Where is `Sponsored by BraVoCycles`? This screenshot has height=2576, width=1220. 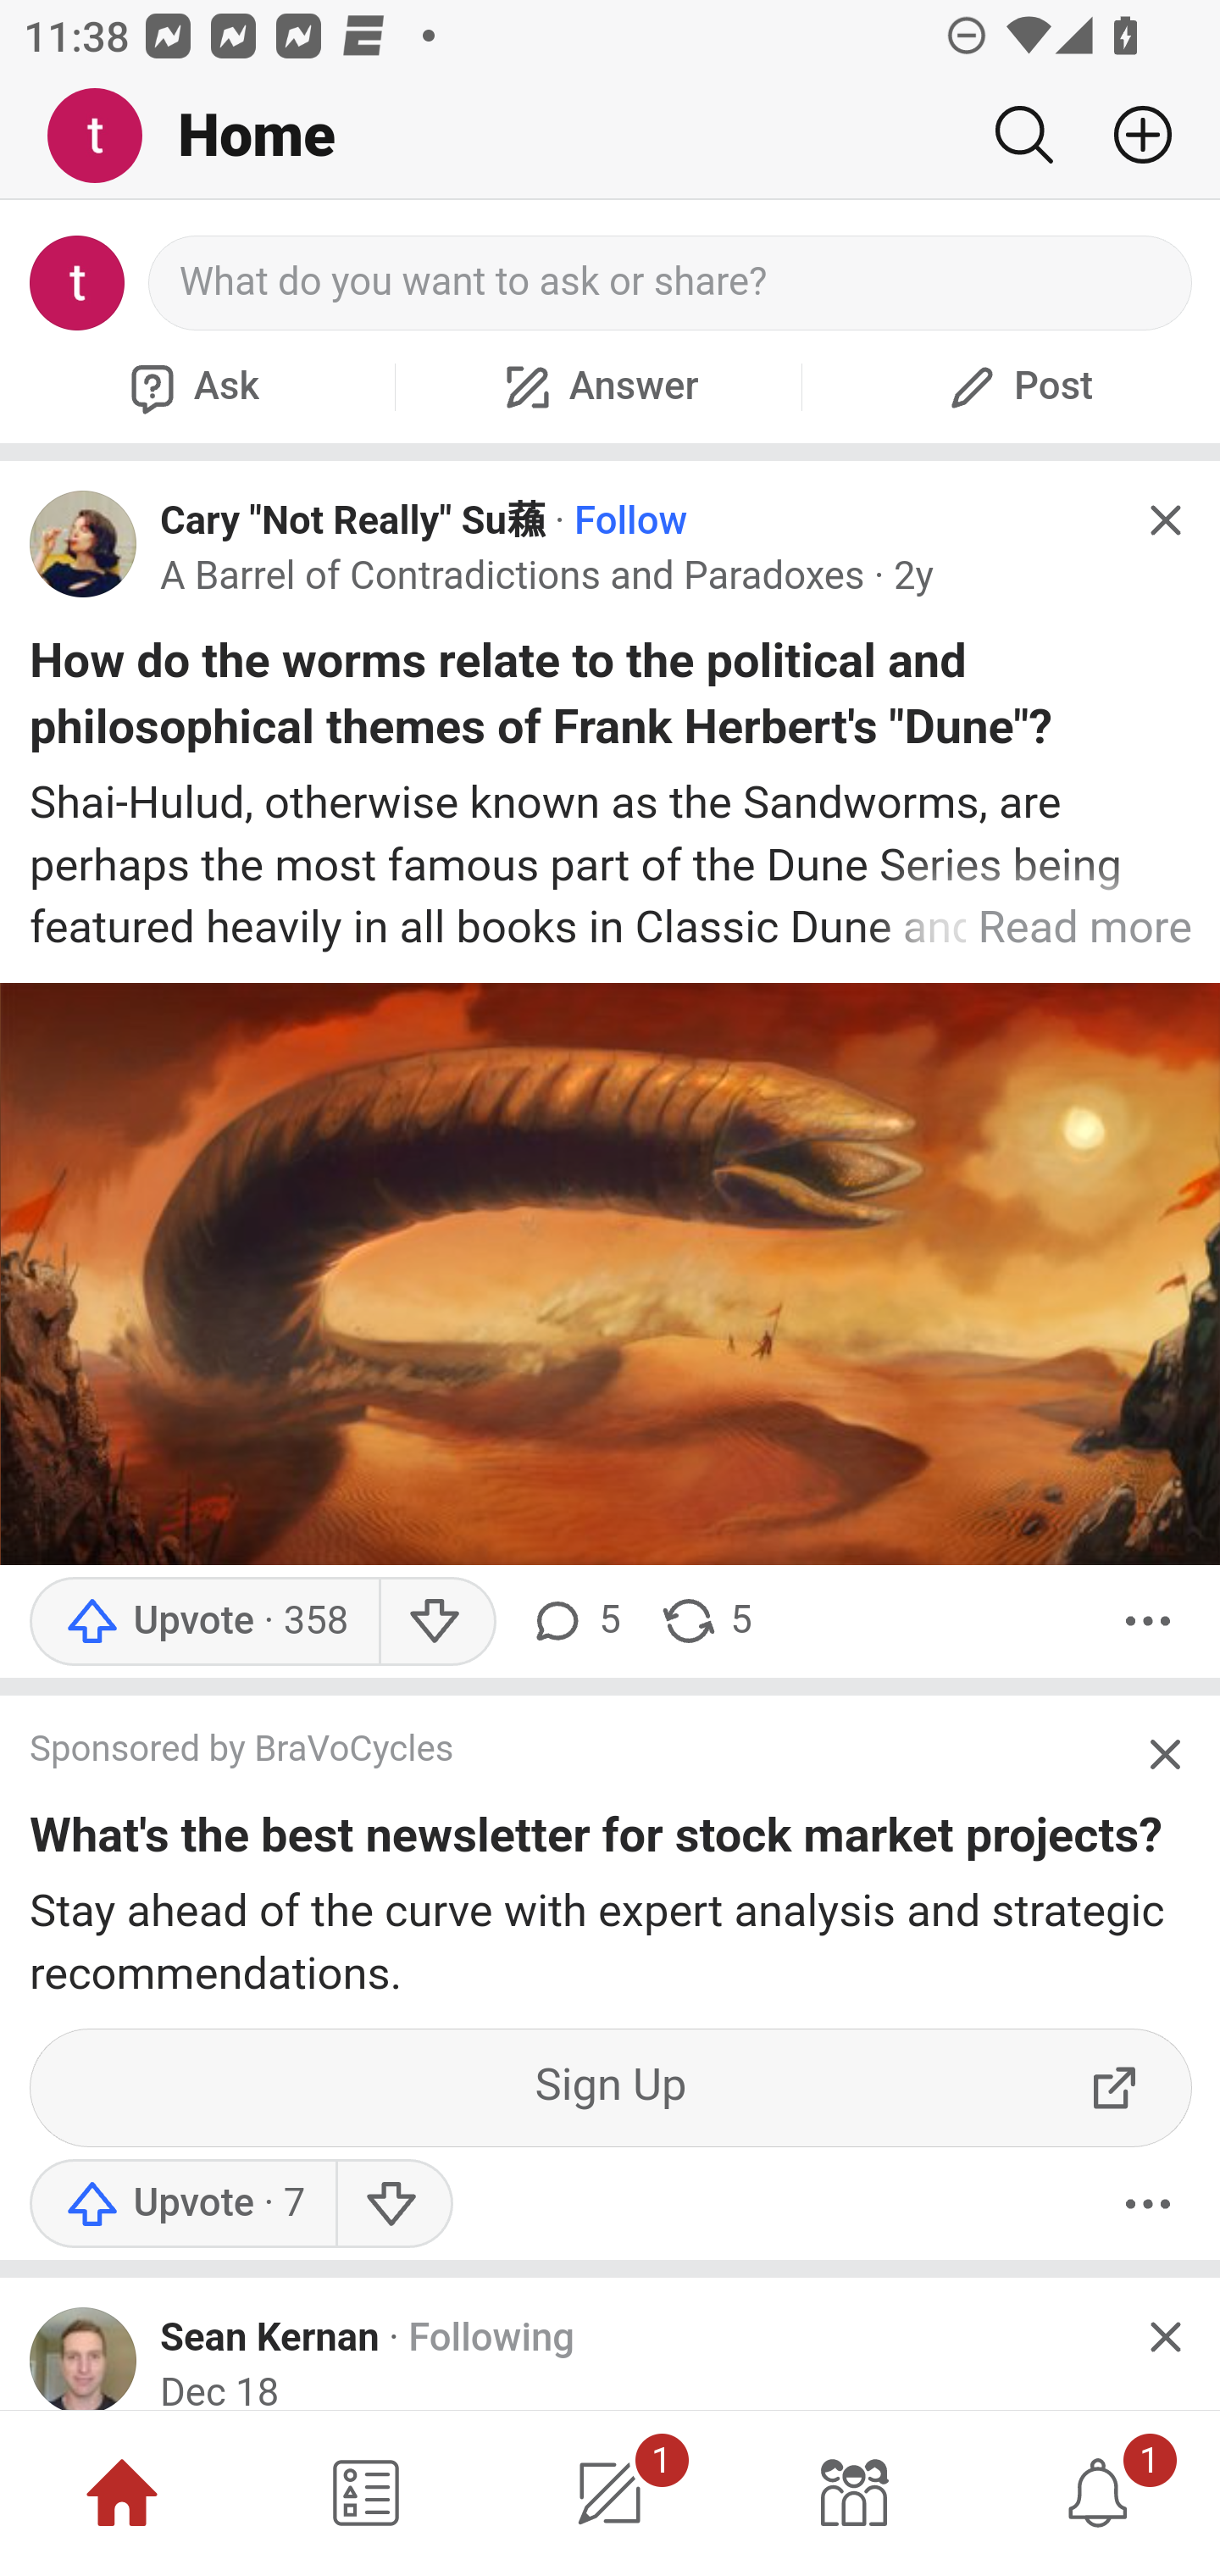
Sponsored by BraVoCycles is located at coordinates (579, 1751).